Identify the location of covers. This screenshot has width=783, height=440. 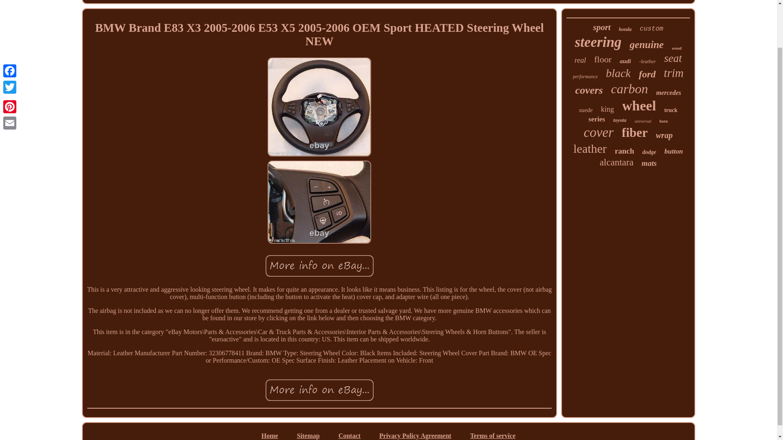
(589, 90).